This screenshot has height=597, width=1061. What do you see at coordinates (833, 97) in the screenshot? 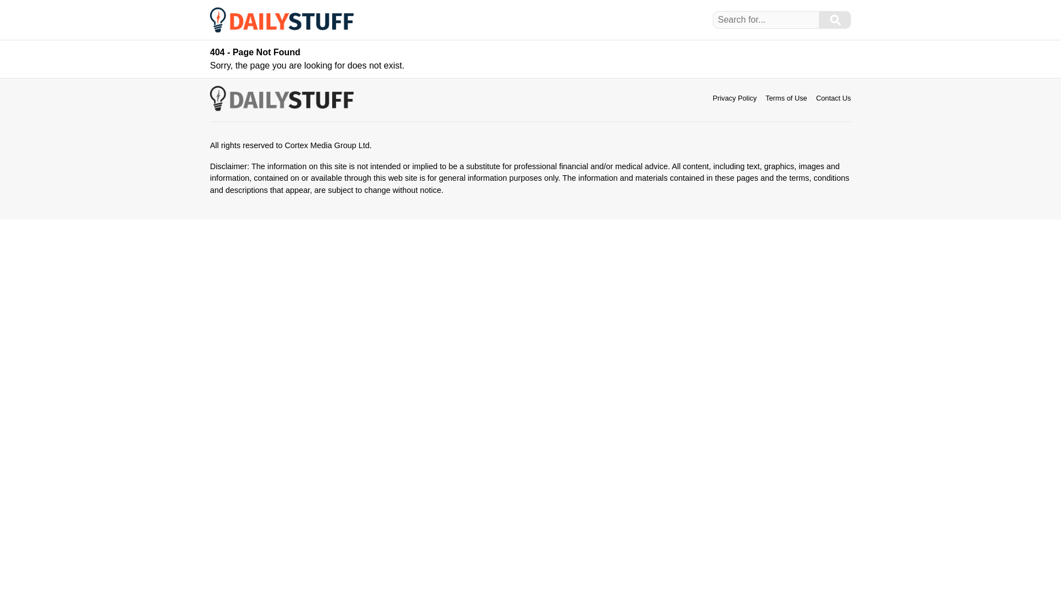
I see `Contact Us` at bounding box center [833, 97].